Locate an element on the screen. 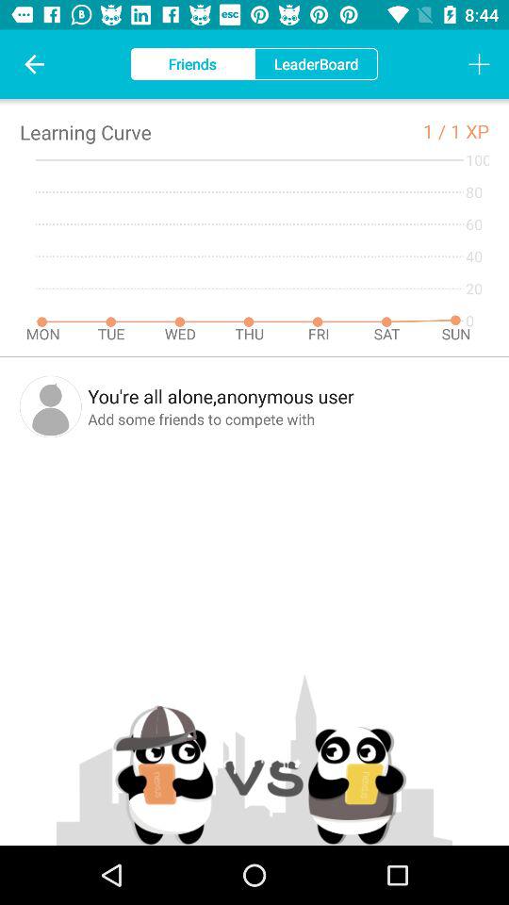  tap the icon next to the learning curve is located at coordinates (436, 130).